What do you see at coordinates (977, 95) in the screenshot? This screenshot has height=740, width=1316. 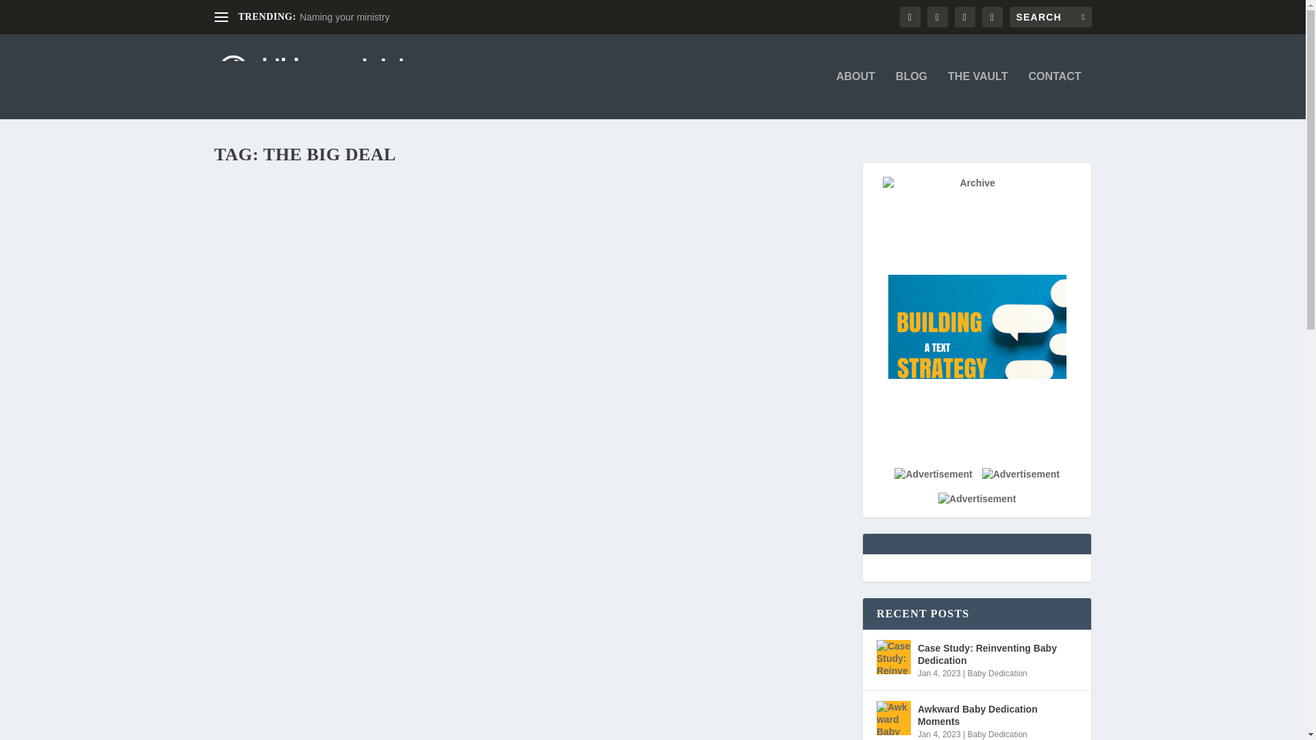 I see `THE VAULT` at bounding box center [977, 95].